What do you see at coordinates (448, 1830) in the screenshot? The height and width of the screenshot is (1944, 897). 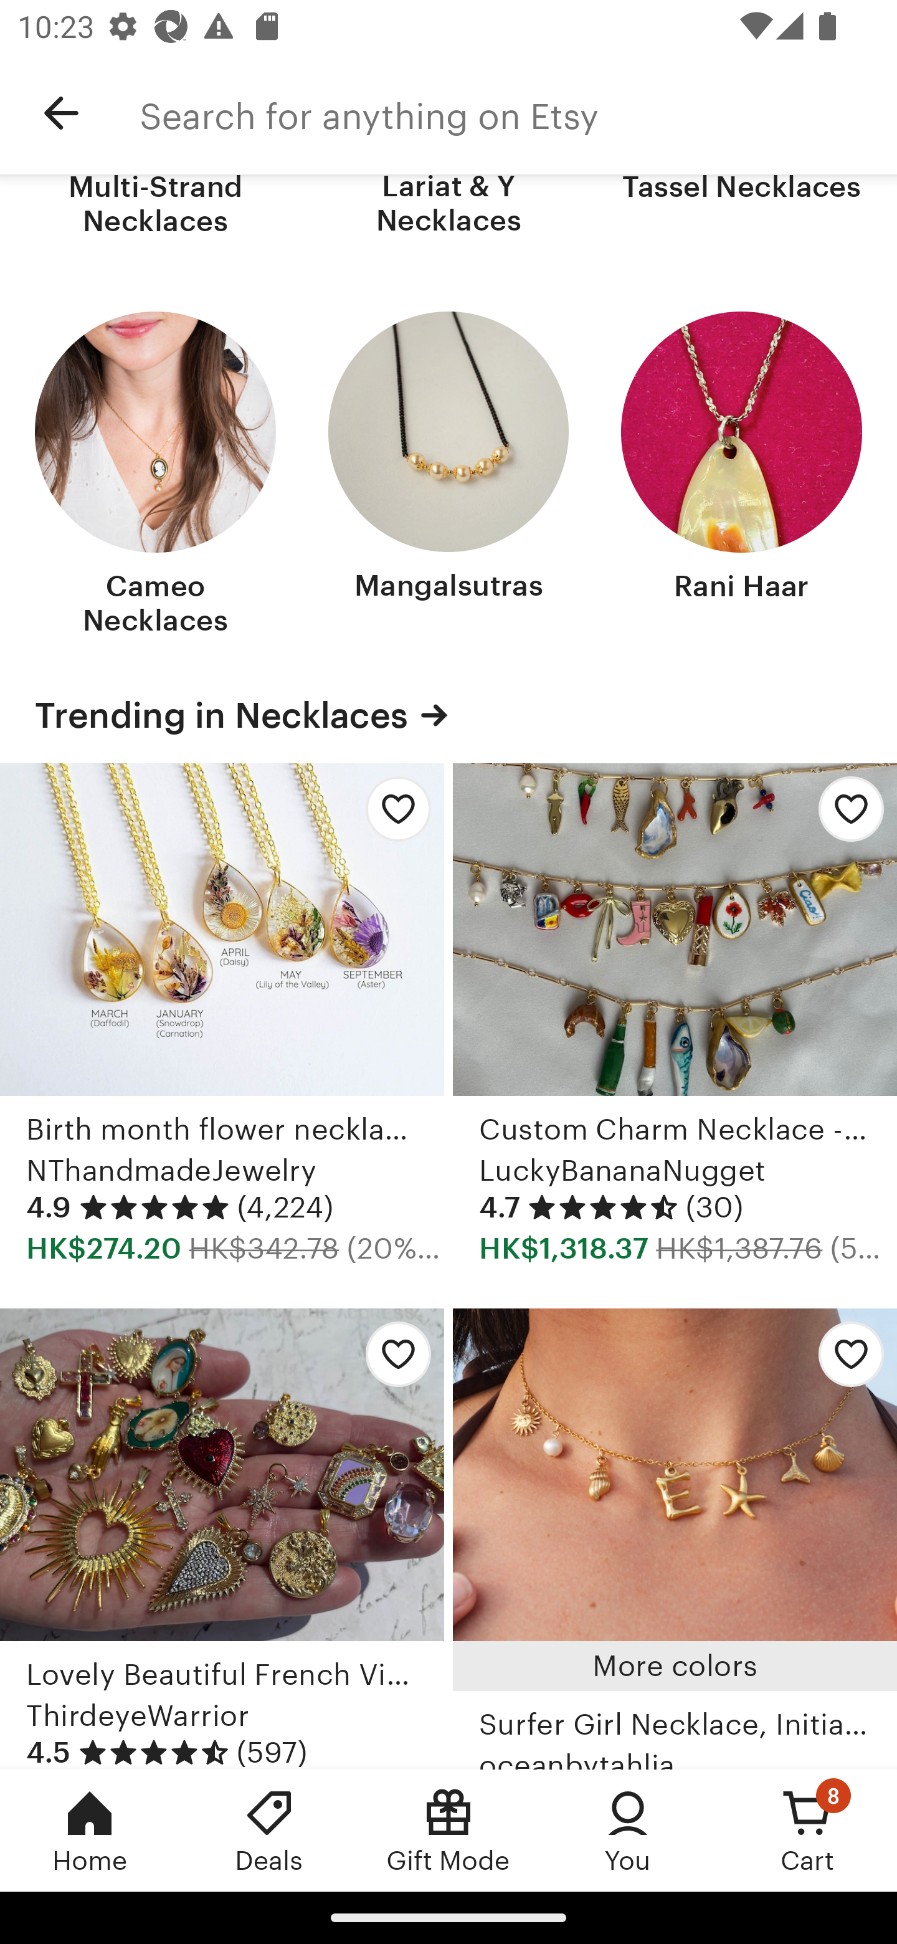 I see `Gift Mode` at bounding box center [448, 1830].